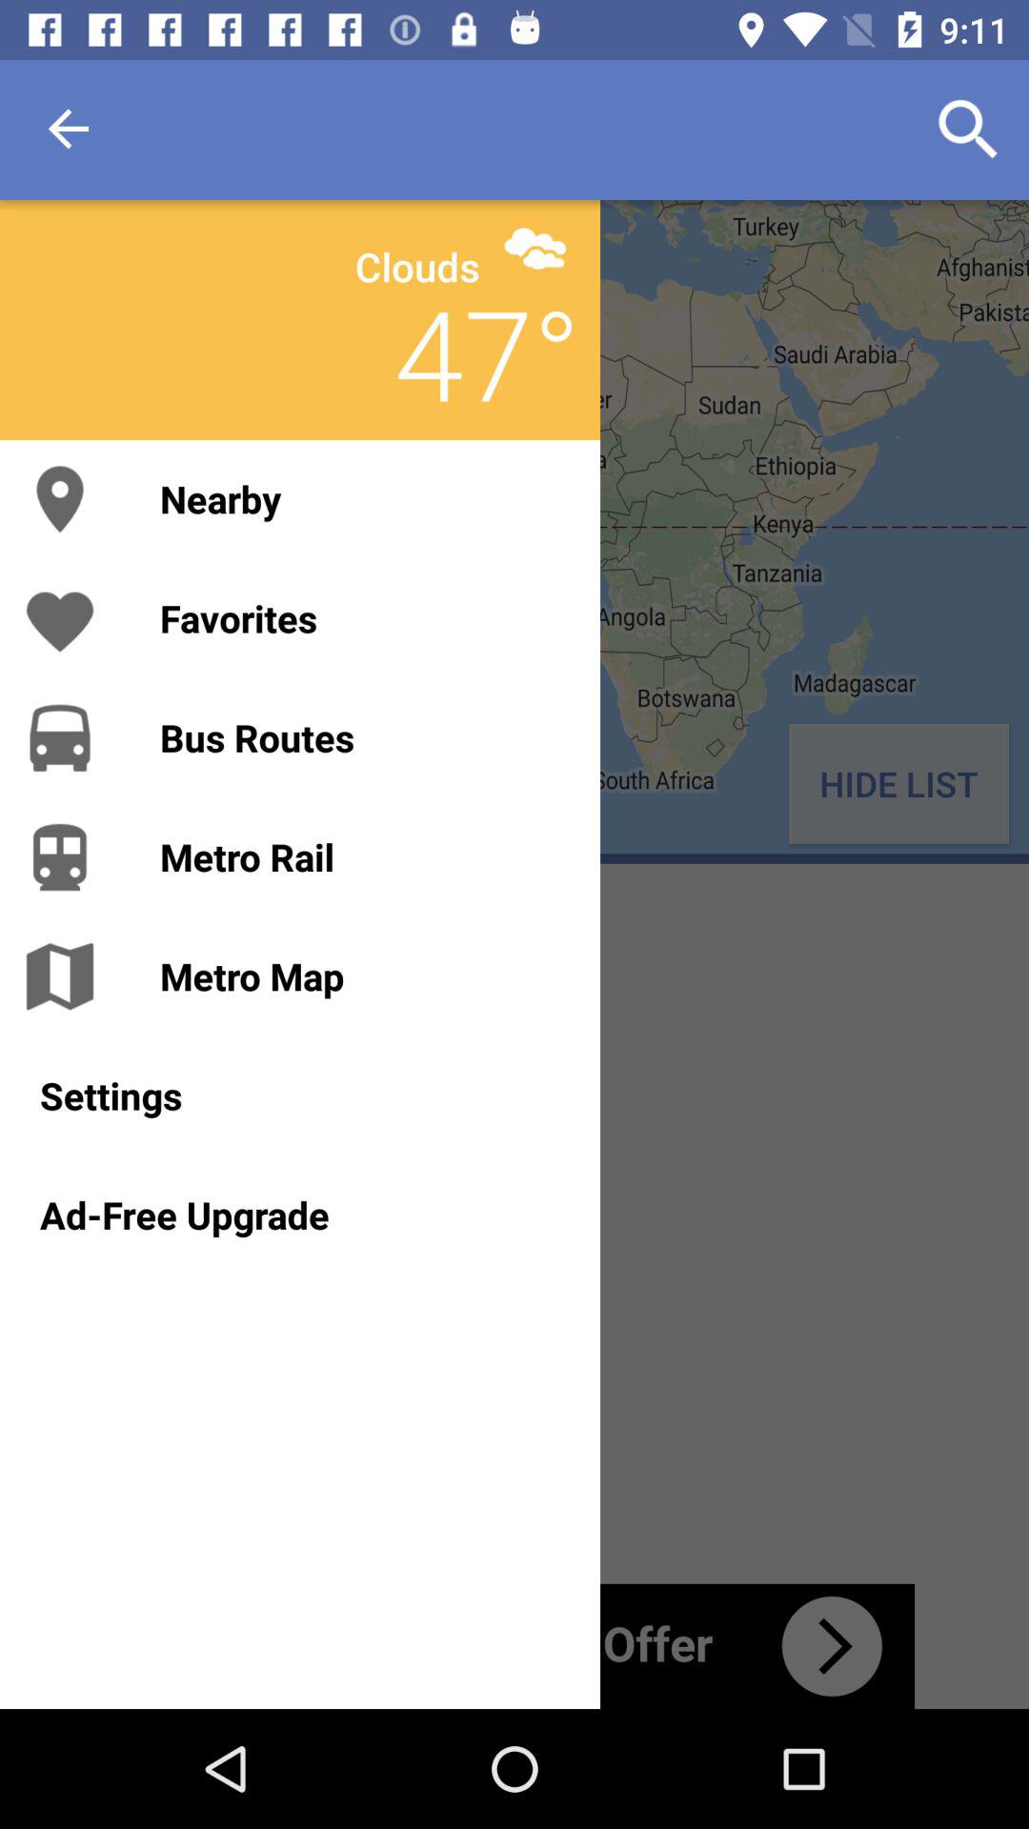 This screenshot has width=1029, height=1829. I want to click on launch metro map icon, so click(360, 975).